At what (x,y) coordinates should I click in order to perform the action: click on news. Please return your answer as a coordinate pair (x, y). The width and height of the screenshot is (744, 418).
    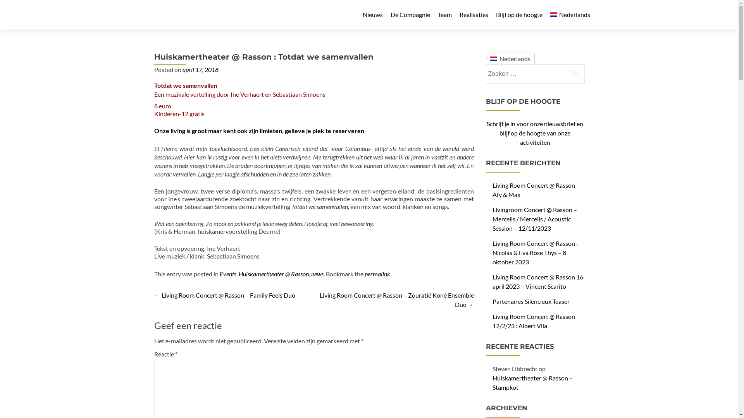
    Looking at the image, I should click on (317, 274).